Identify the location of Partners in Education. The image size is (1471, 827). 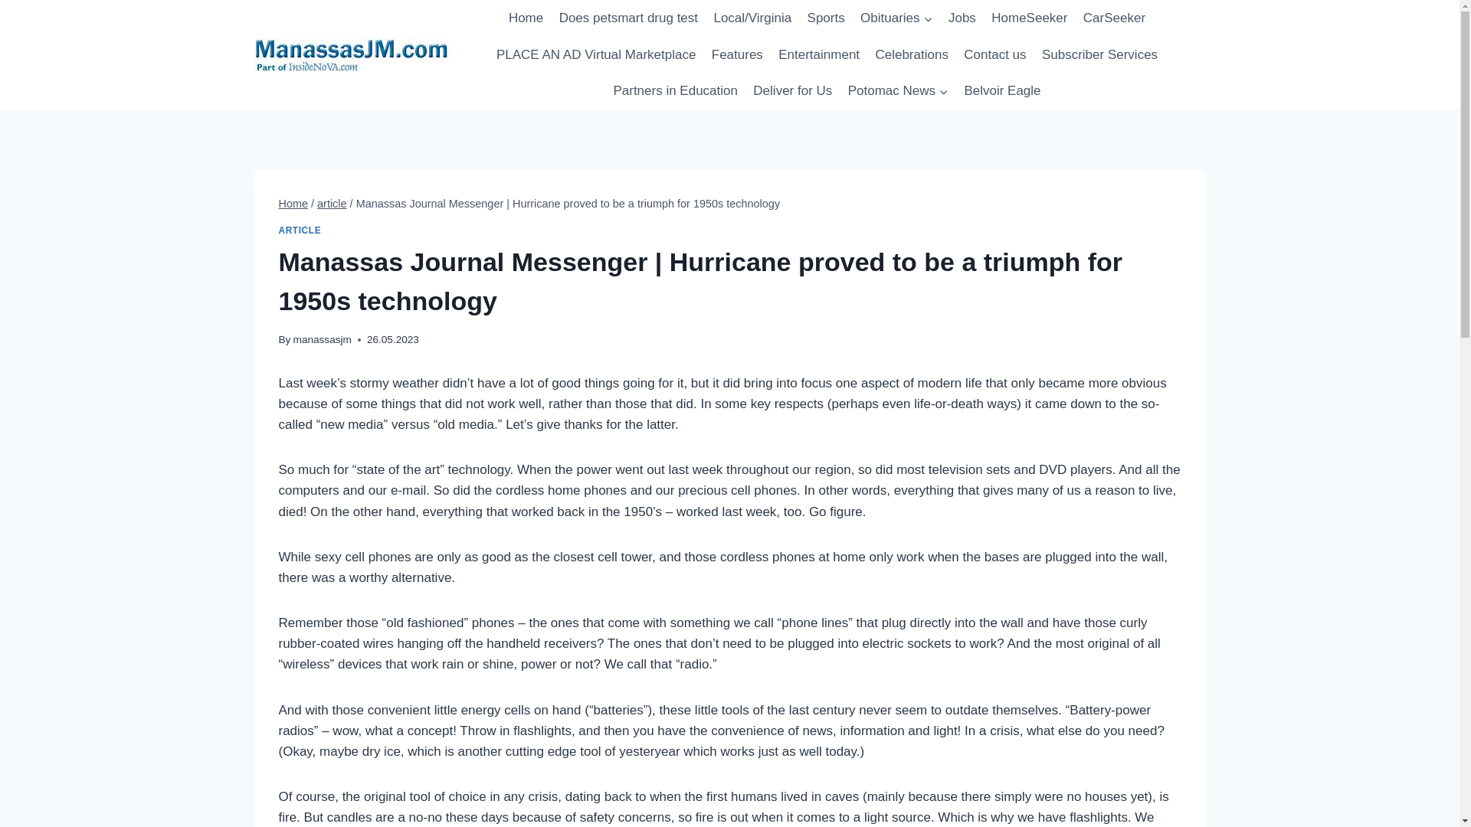
(675, 90).